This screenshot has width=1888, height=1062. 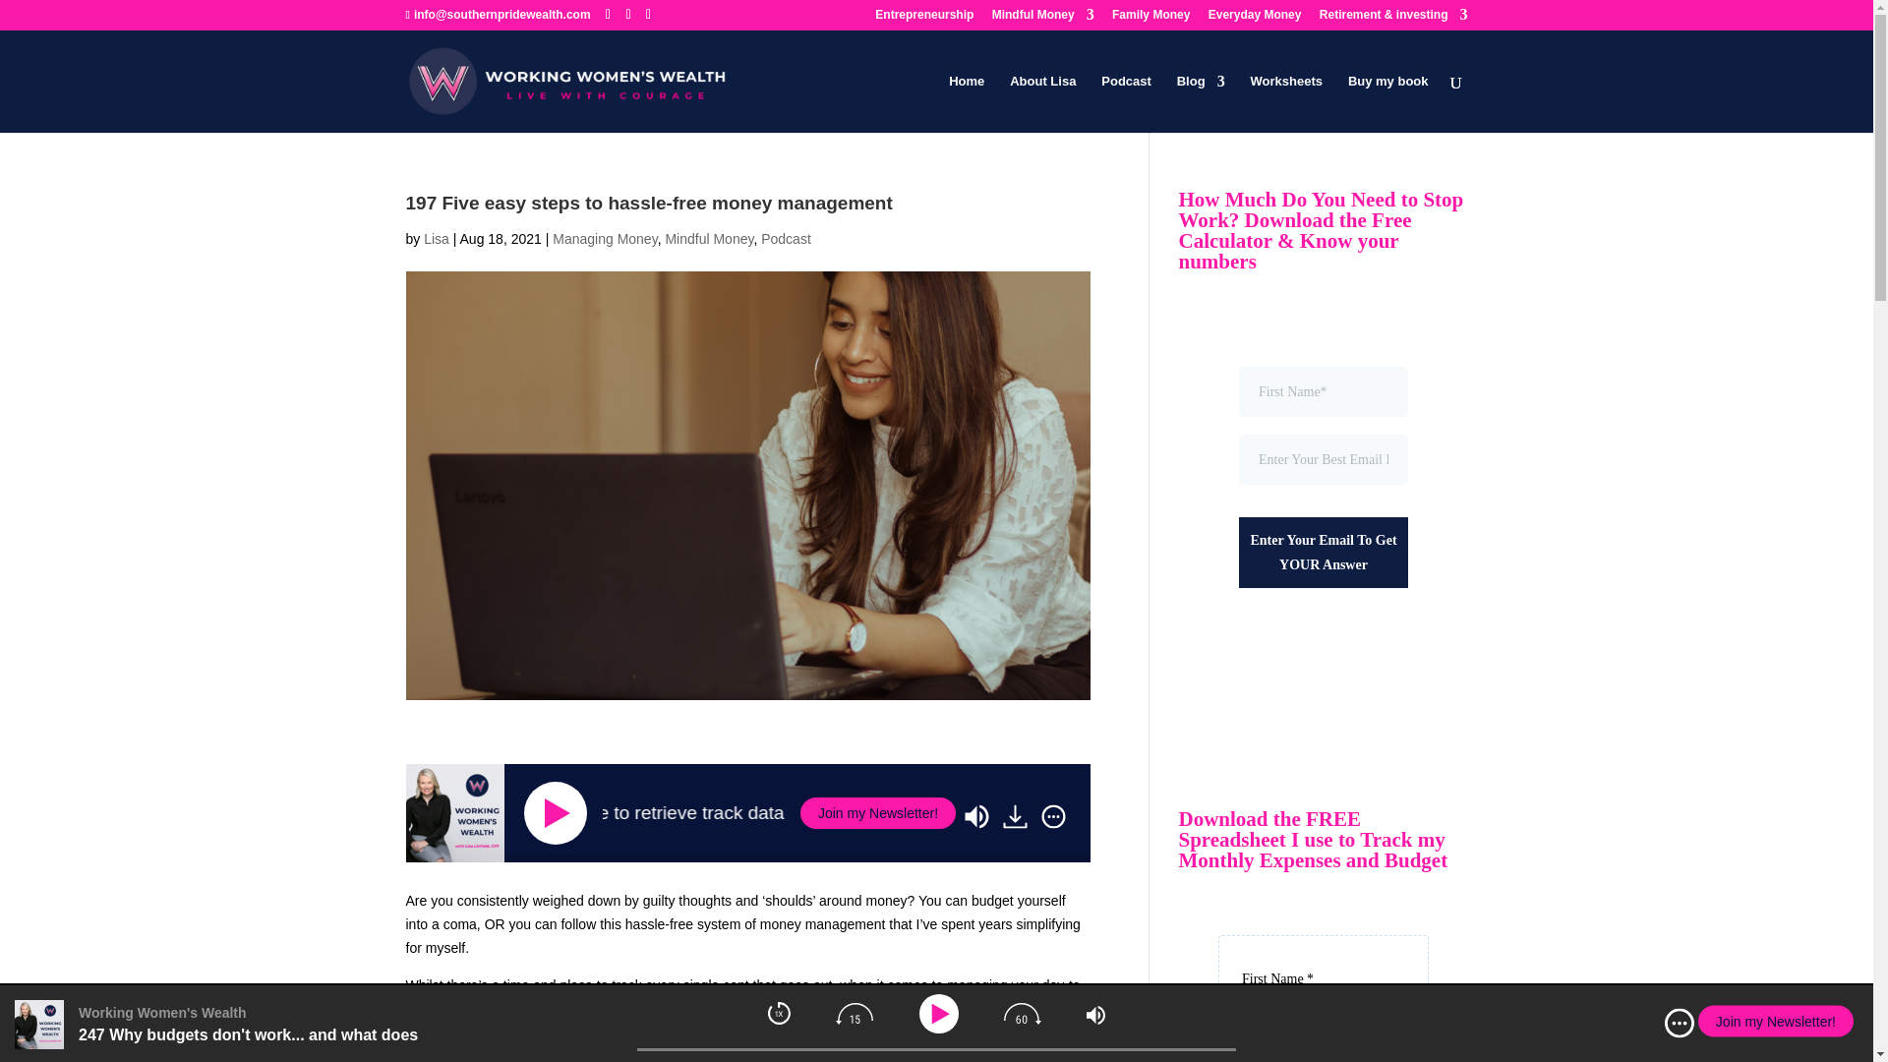 I want to click on Home, so click(x=966, y=103).